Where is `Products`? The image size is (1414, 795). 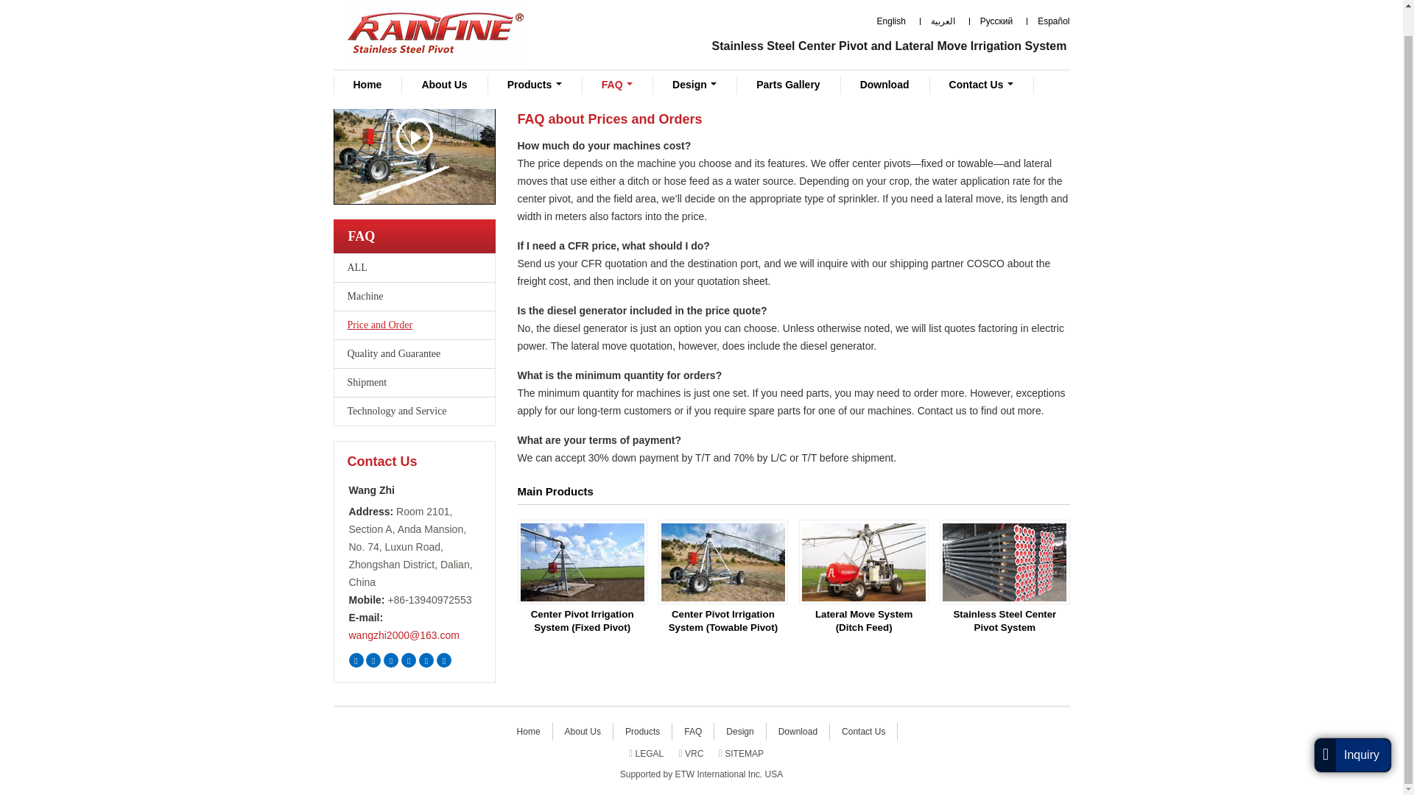
Products is located at coordinates (535, 57).